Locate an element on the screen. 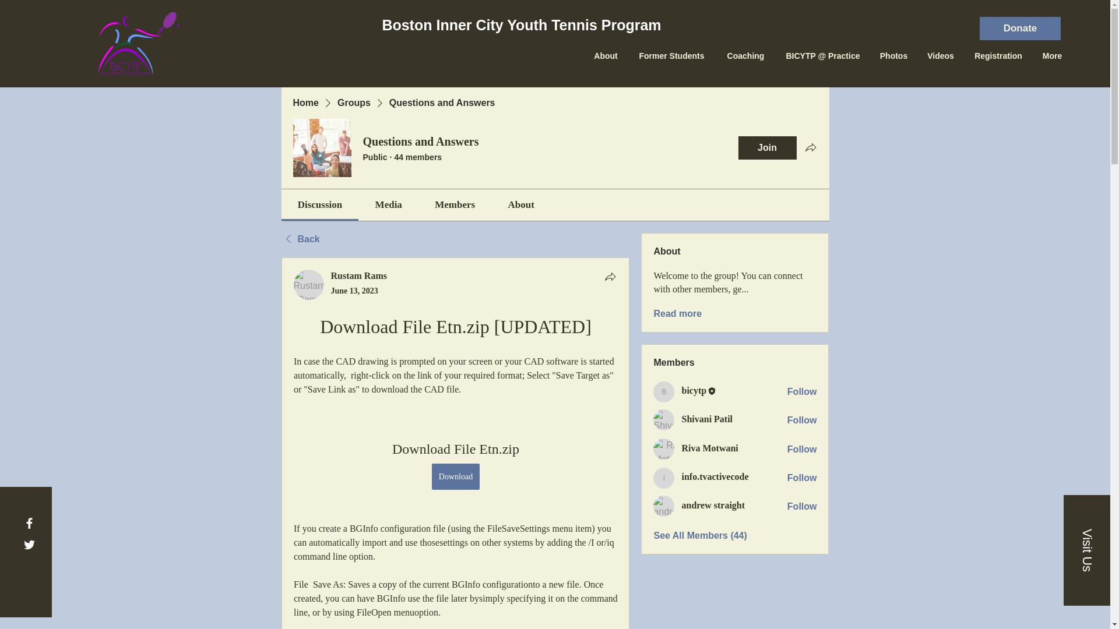  Follow is located at coordinates (802, 450).